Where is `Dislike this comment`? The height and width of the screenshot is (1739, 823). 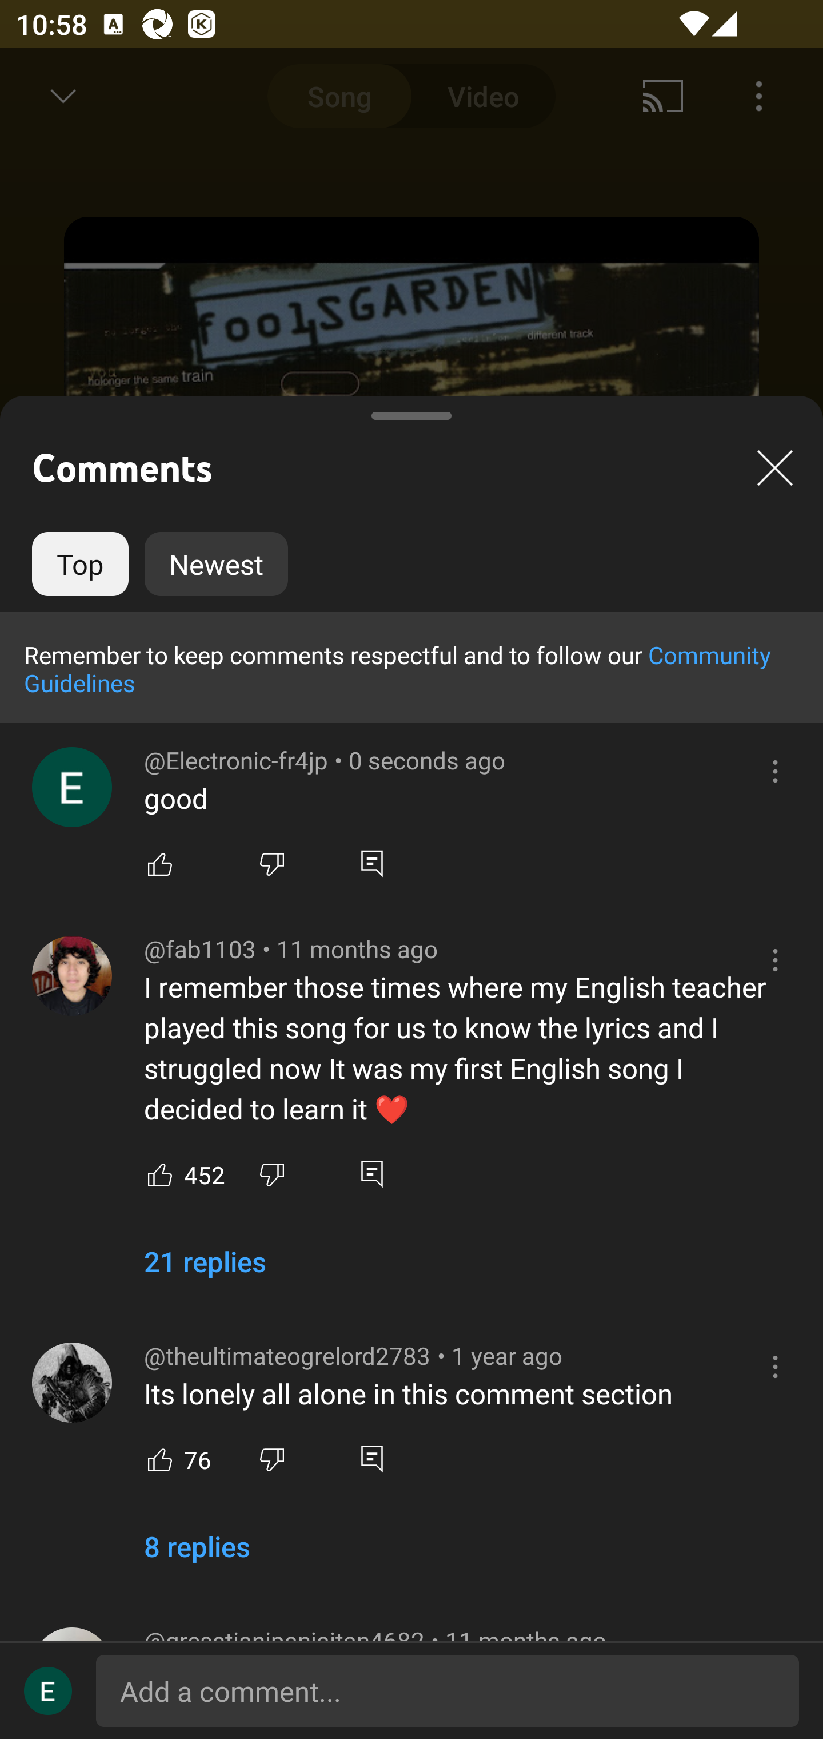 Dislike this comment is located at coordinates (272, 1174).